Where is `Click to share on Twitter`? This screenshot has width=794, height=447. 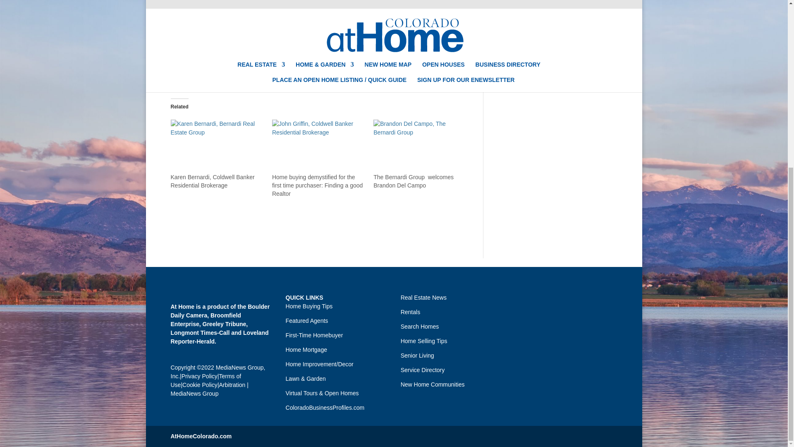 Click to share on Twitter is located at coordinates (210, 74).